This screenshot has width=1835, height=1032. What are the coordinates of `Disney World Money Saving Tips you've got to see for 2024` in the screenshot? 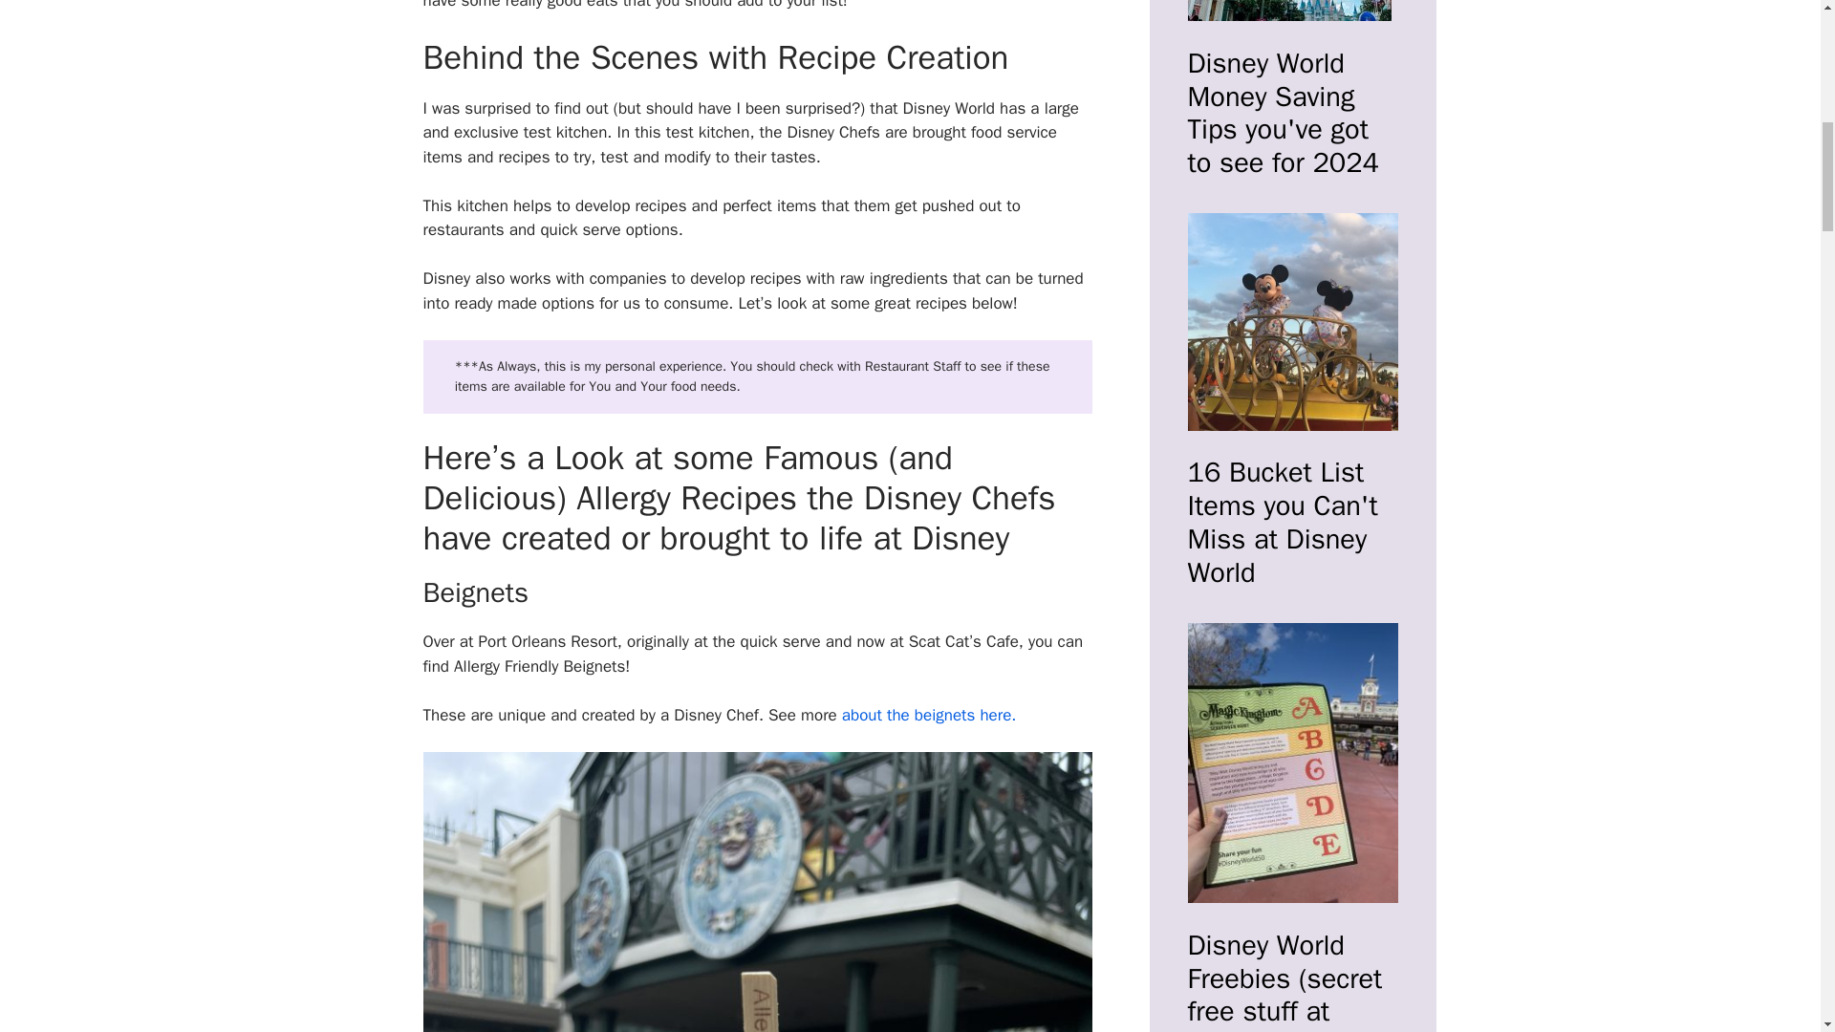 It's located at (1292, 114).